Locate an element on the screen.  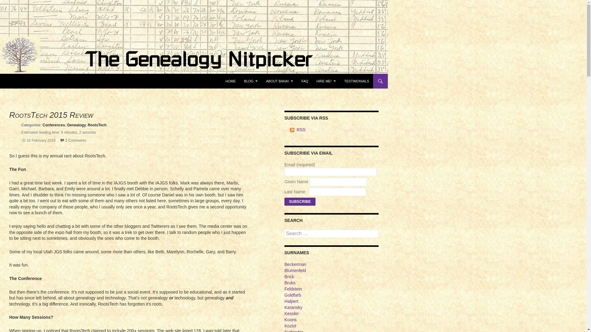
Search is located at coordinates (8, 77).